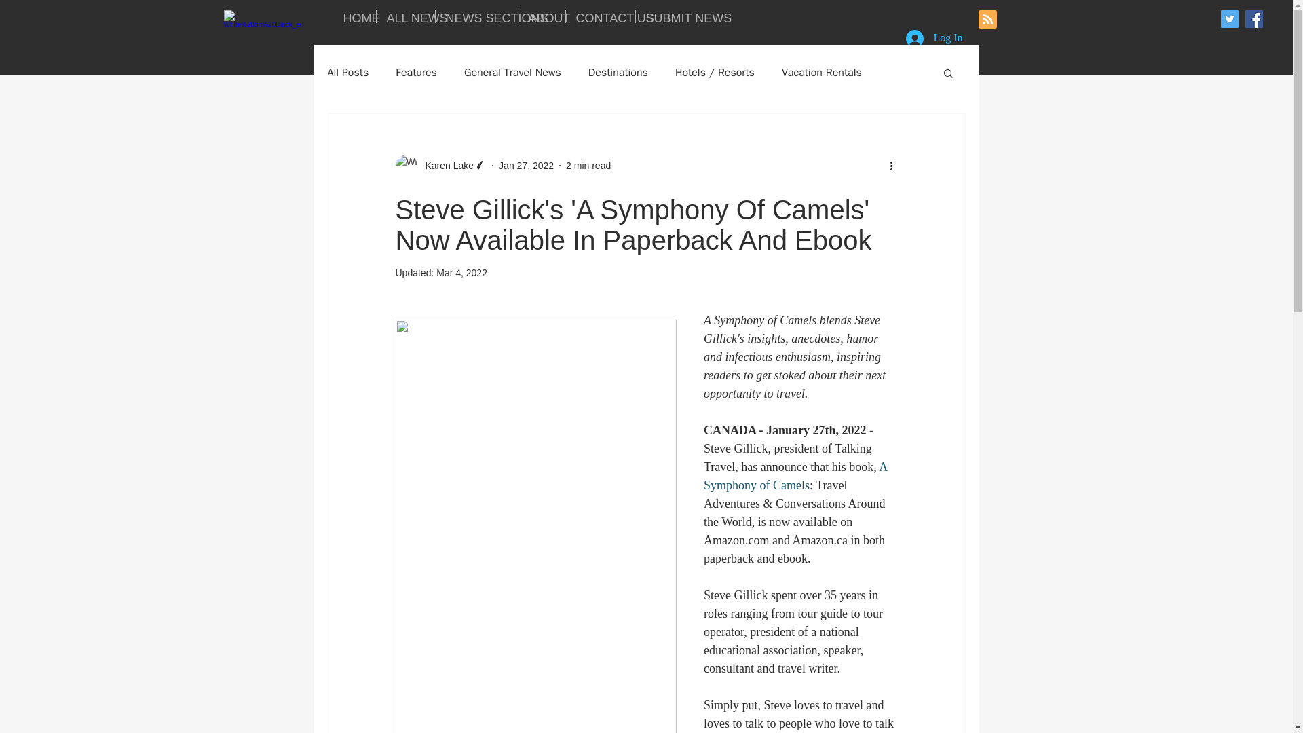  I want to click on 2 min read, so click(588, 166).